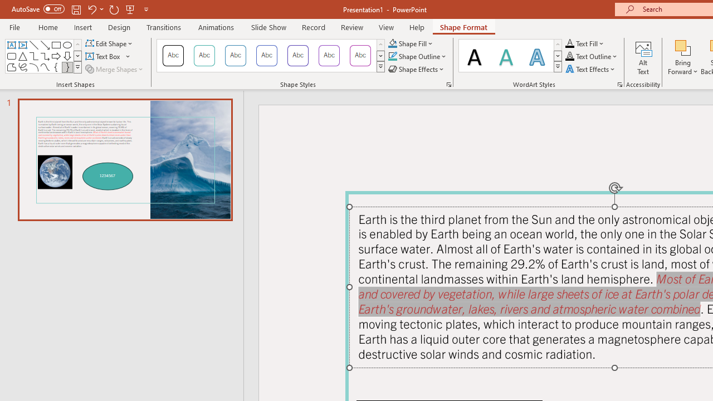 The width and height of the screenshot is (713, 401). Describe the element at coordinates (95, 9) in the screenshot. I see `Undo` at that location.